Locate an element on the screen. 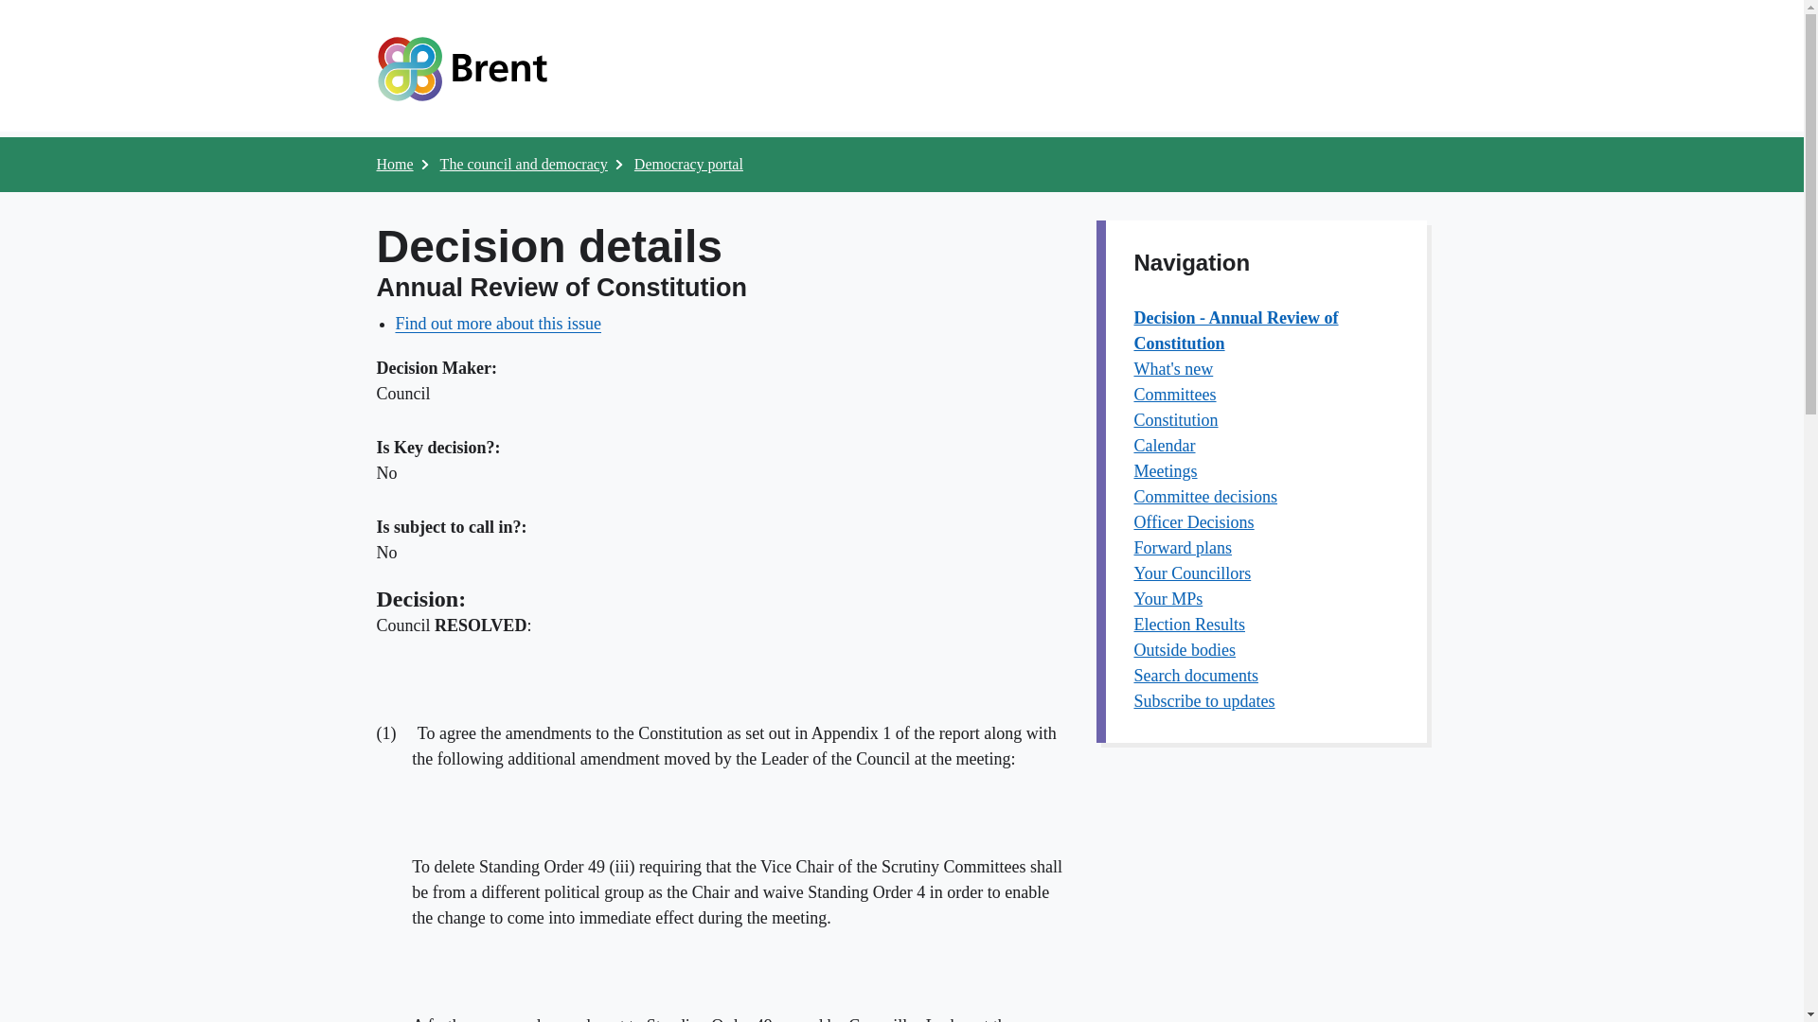 The image size is (1818, 1022). Democracy portal is located at coordinates (689, 165).